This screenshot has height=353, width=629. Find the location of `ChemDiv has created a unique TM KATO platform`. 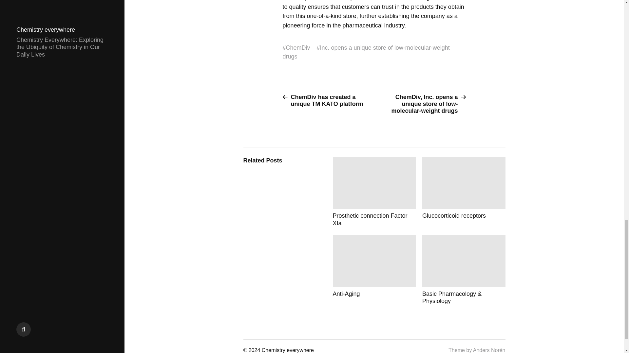

ChemDiv has created a unique TM KATO platform is located at coordinates (326, 101).